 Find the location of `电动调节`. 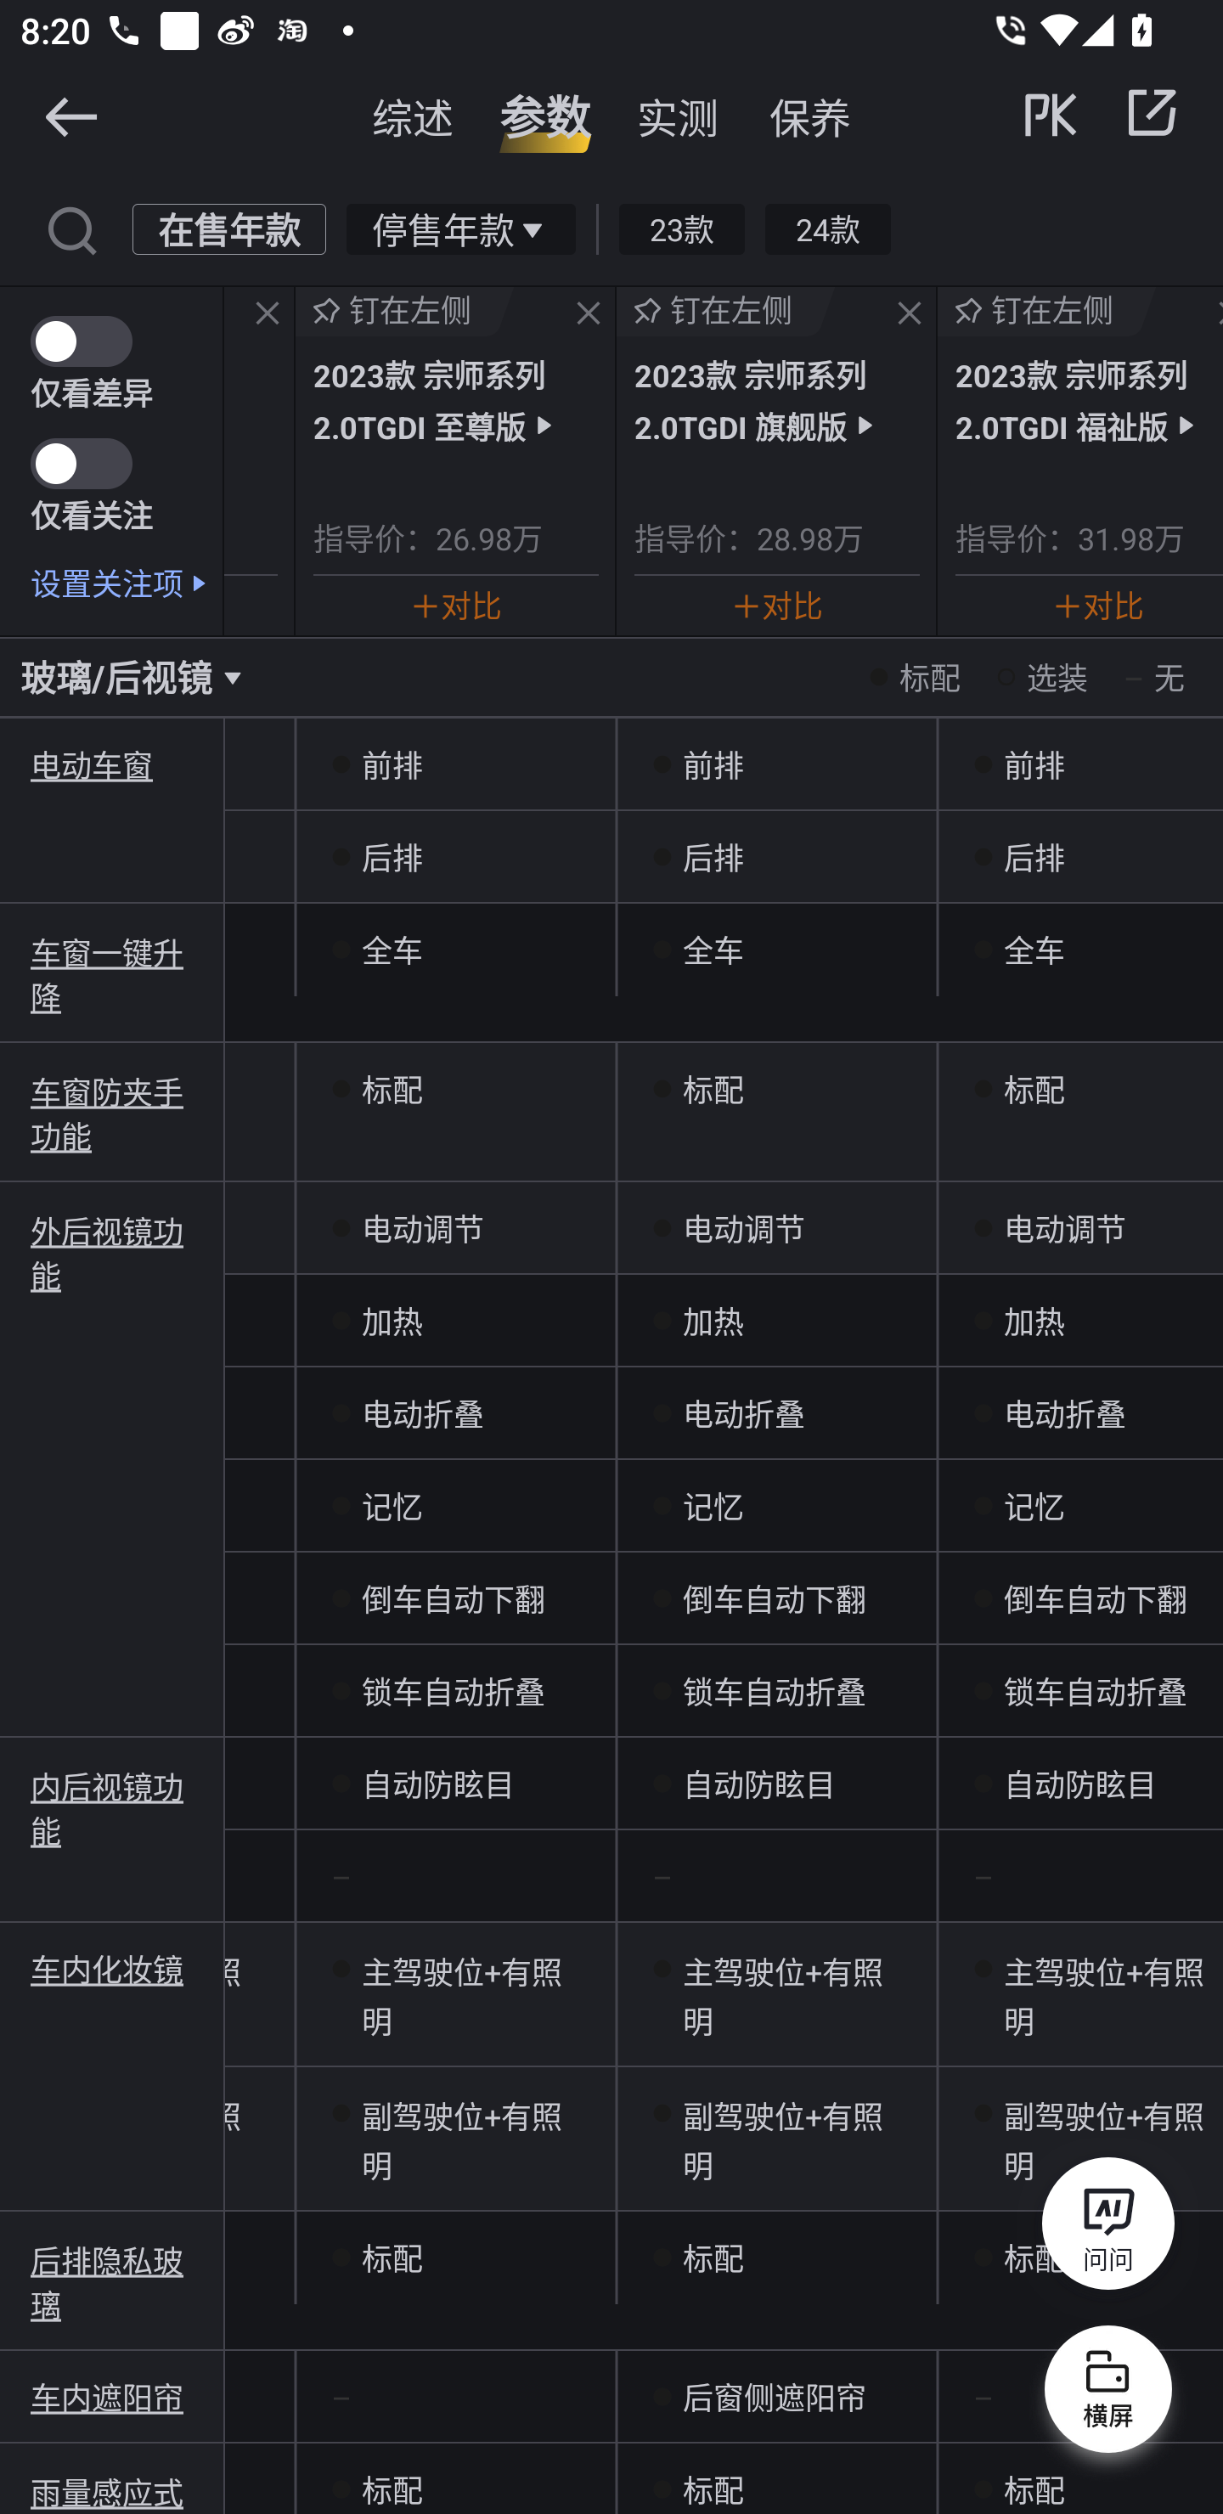

电动调节 is located at coordinates (1080, 1228).